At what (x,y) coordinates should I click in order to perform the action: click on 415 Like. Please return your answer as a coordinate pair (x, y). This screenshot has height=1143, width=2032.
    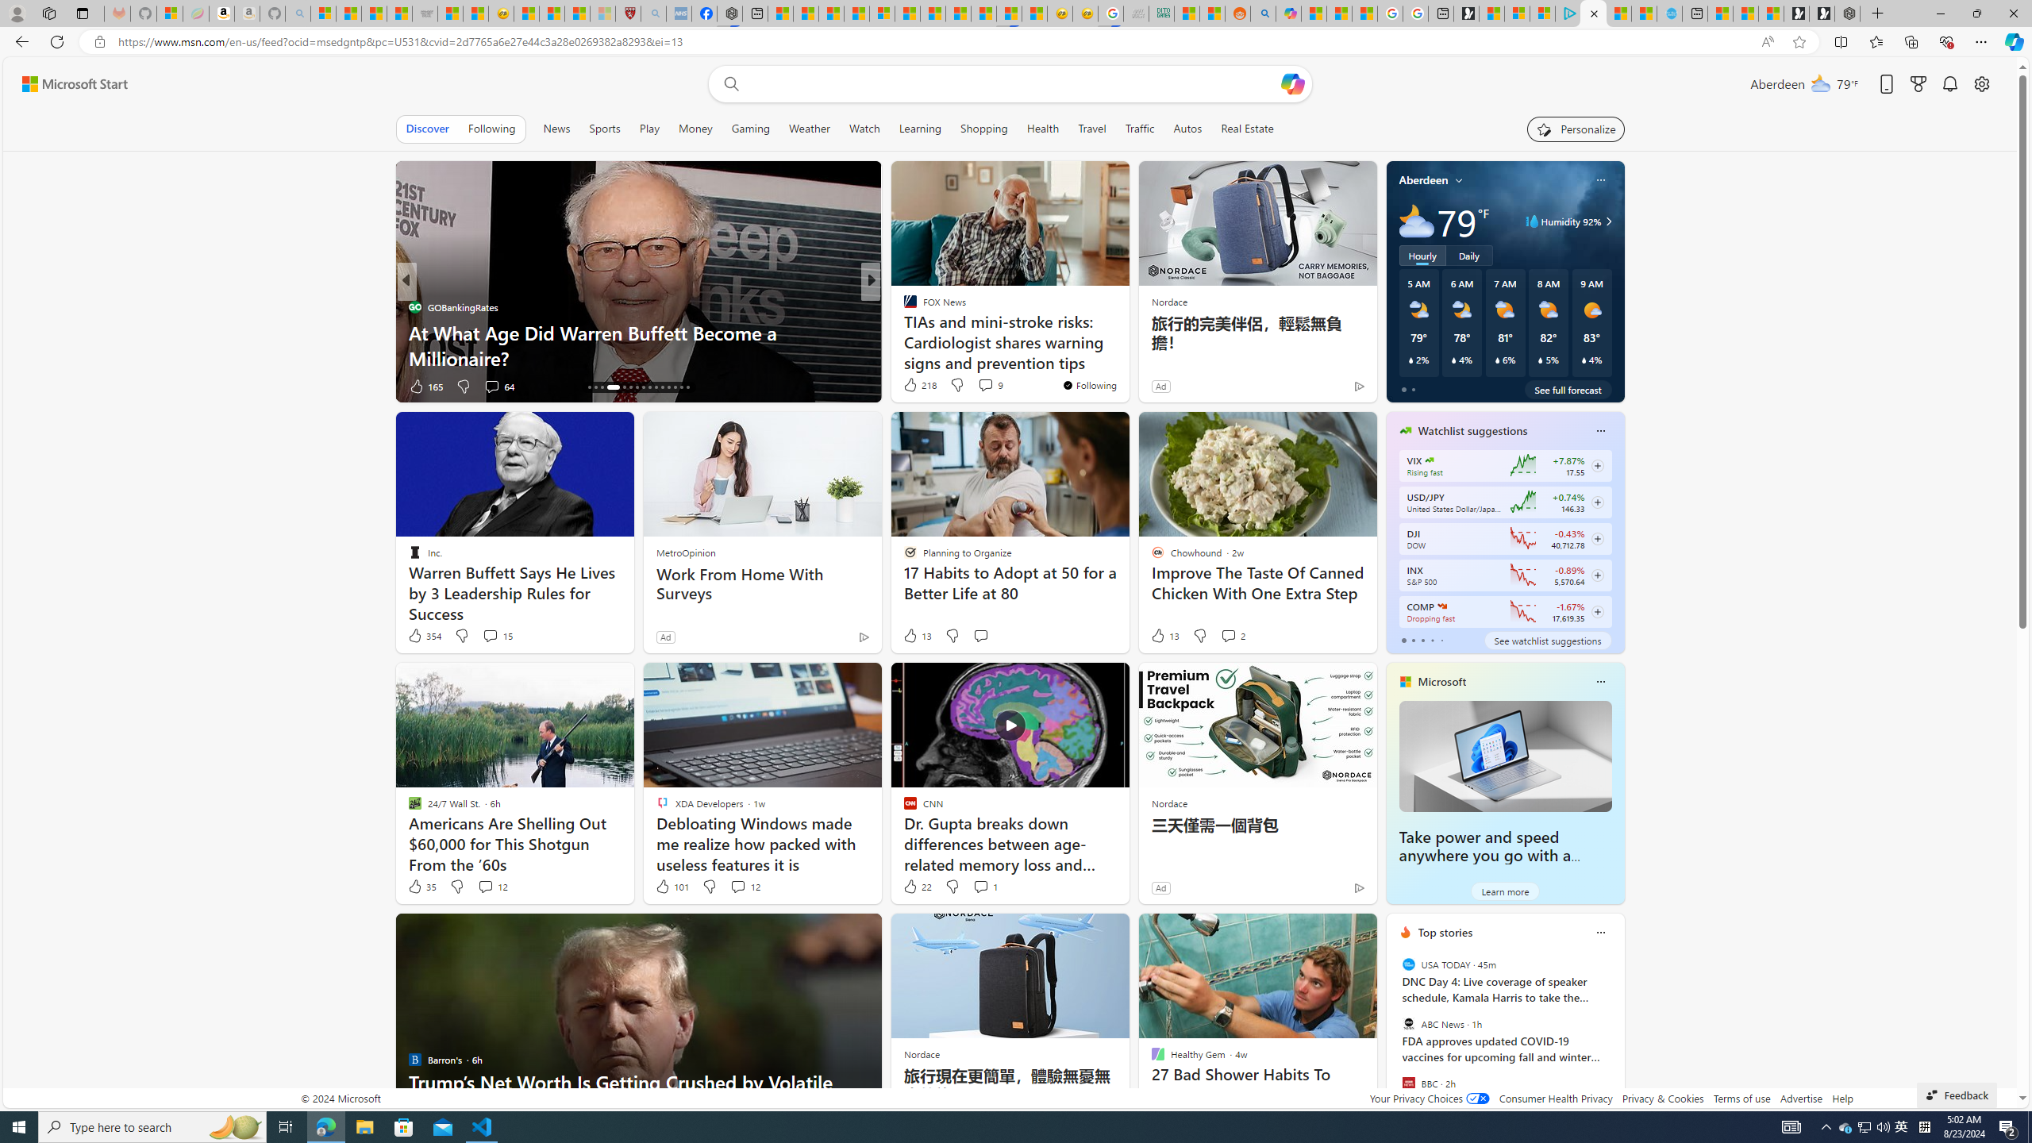
    Looking at the image, I should click on (914, 386).